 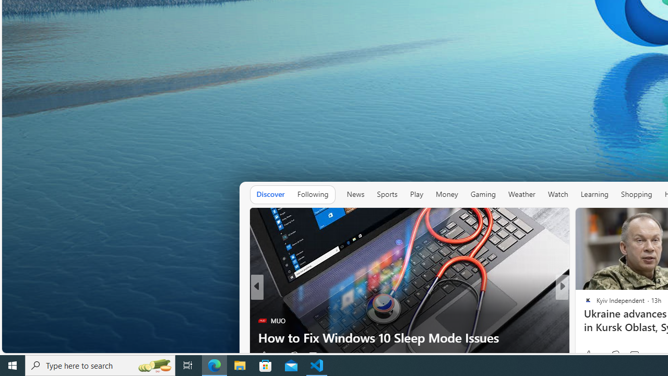 What do you see at coordinates (594, 194) in the screenshot?
I see `Learning` at bounding box center [594, 194].